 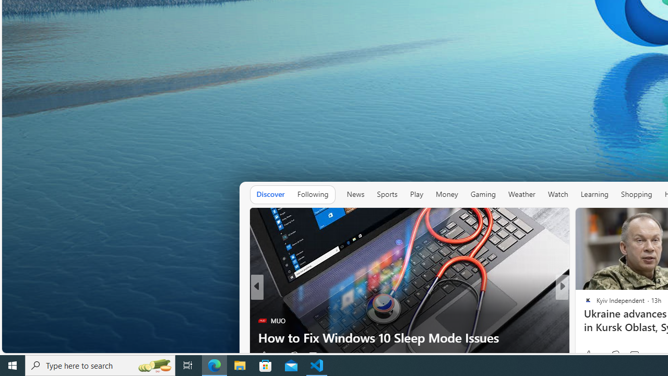 What do you see at coordinates (594, 194) in the screenshot?
I see `Learning` at bounding box center [594, 194].